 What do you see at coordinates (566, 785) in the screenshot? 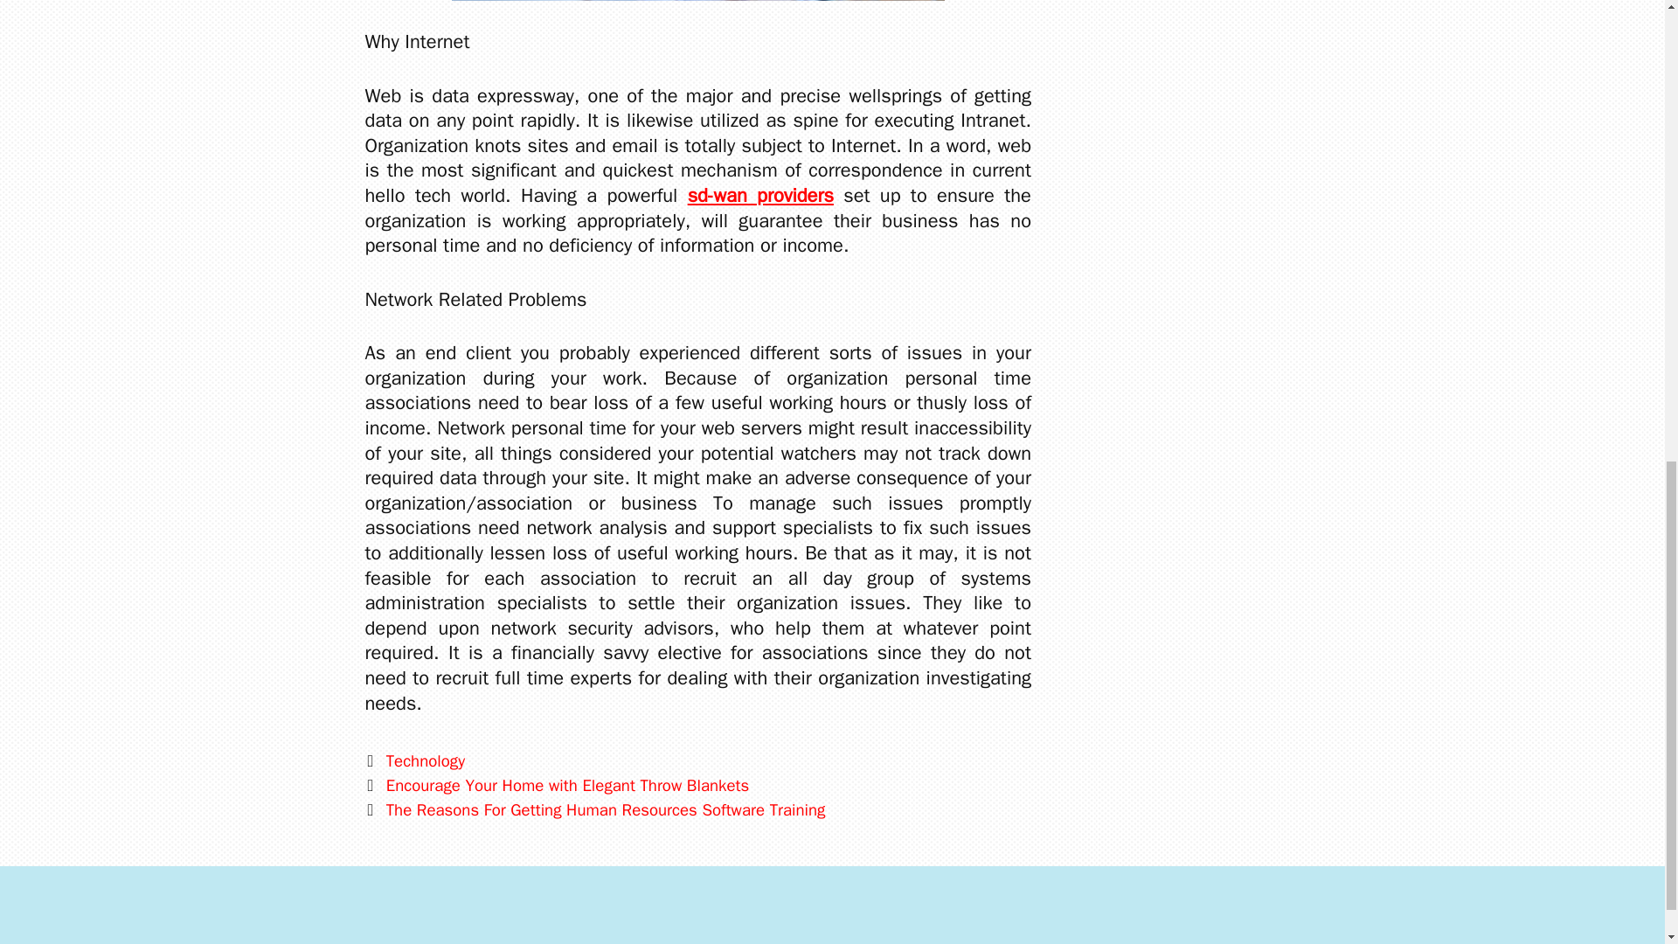
I see `Encourage Your Home with Elegant Throw Blankets` at bounding box center [566, 785].